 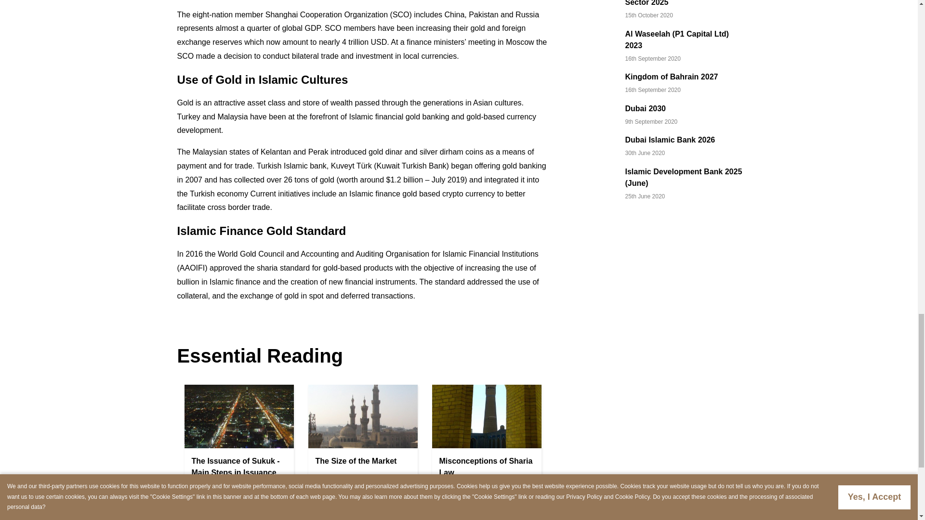 What do you see at coordinates (236, 473) in the screenshot?
I see `The Issuance of Sukuk - Main Steps in Issuance Lif...` at bounding box center [236, 473].